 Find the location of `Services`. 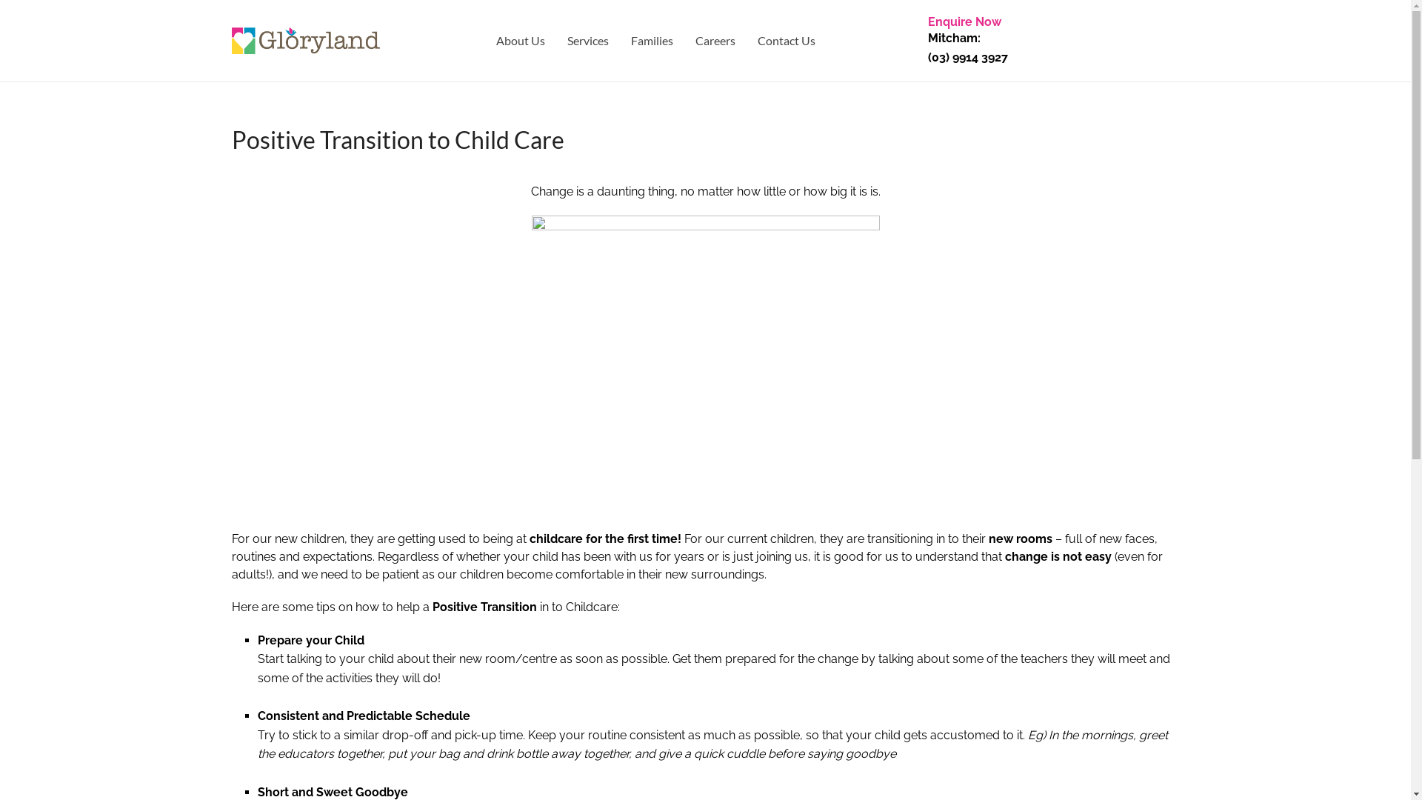

Services is located at coordinates (587, 40).